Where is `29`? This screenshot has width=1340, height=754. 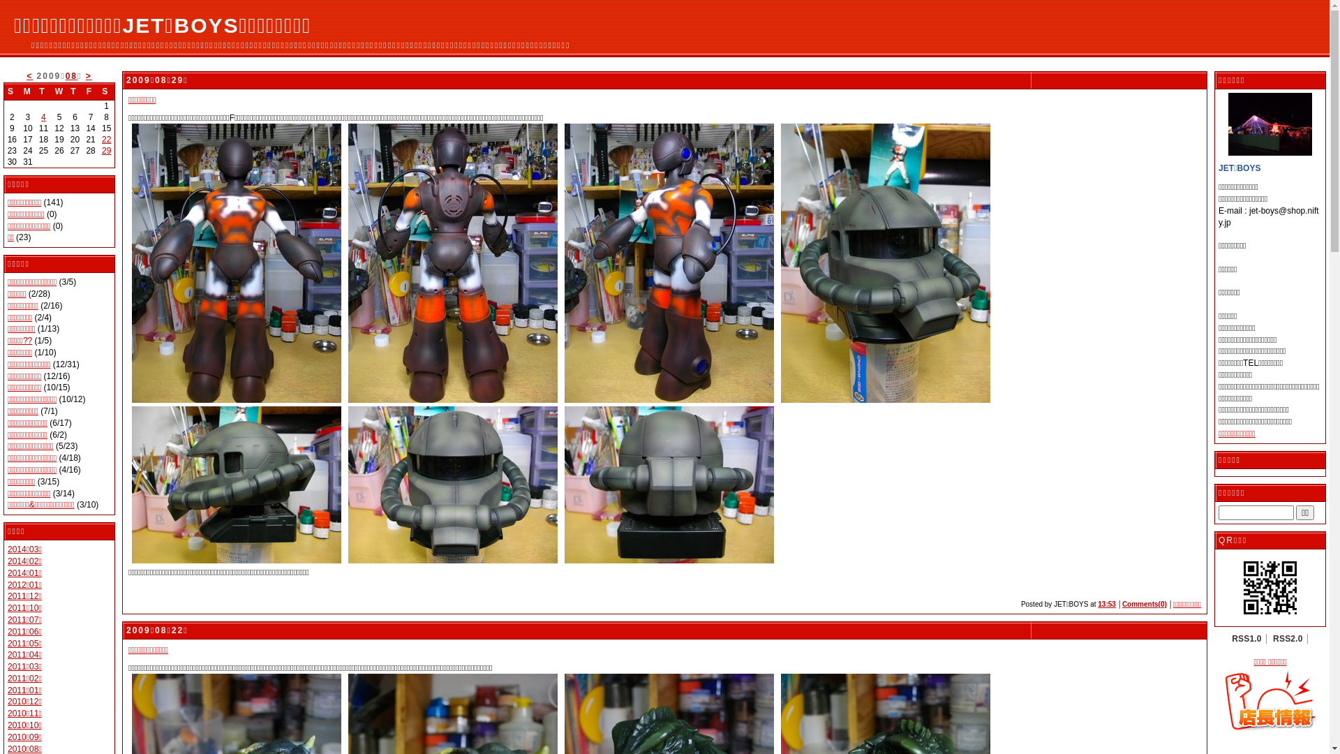 29 is located at coordinates (106, 151).